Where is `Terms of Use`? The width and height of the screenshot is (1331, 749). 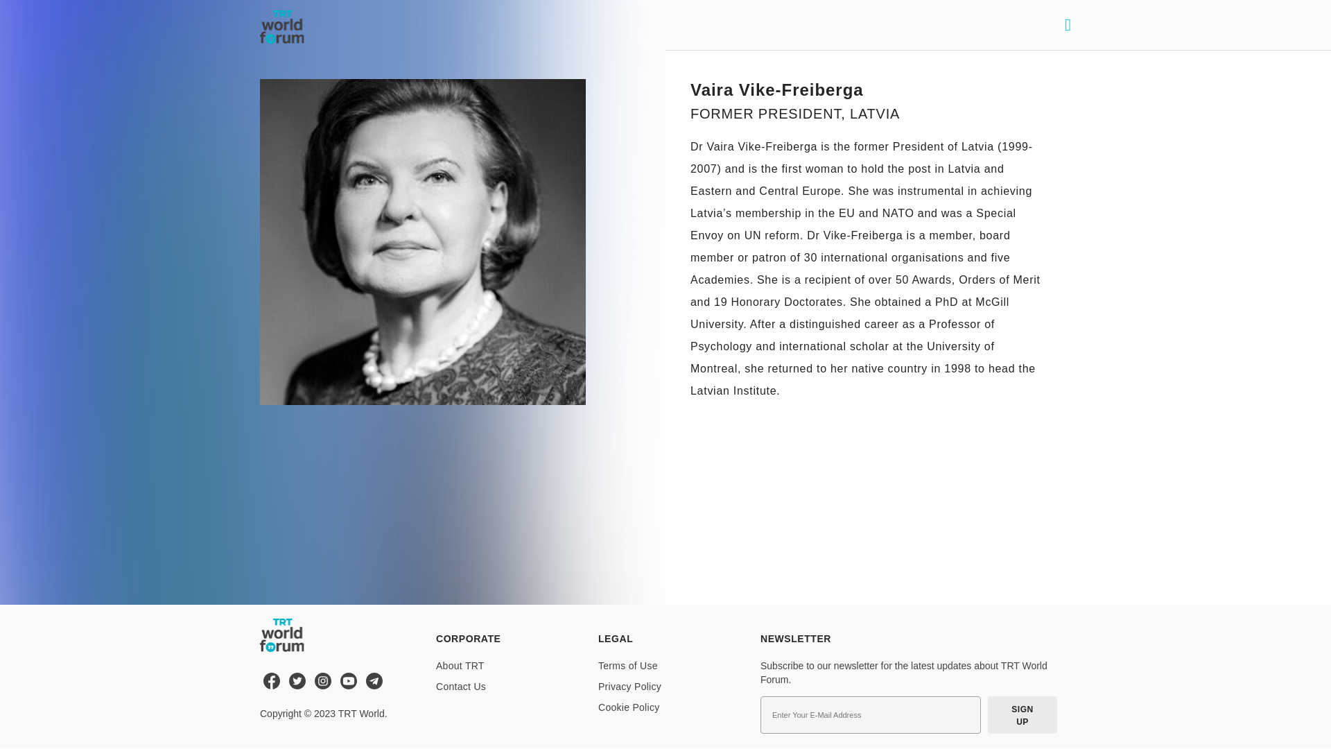 Terms of Use is located at coordinates (627, 665).